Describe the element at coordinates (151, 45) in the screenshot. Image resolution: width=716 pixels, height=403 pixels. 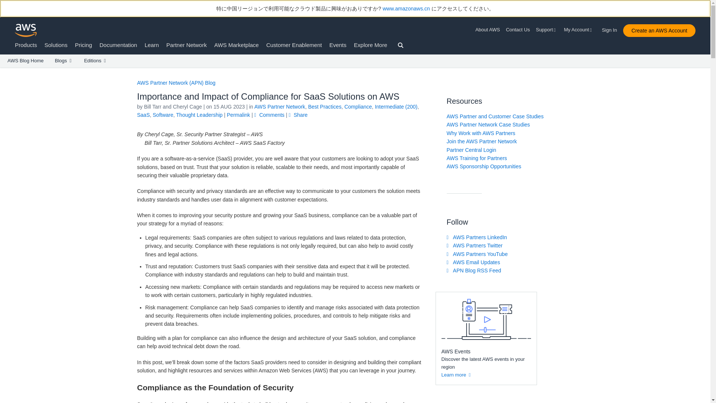
I see `Learn` at that location.